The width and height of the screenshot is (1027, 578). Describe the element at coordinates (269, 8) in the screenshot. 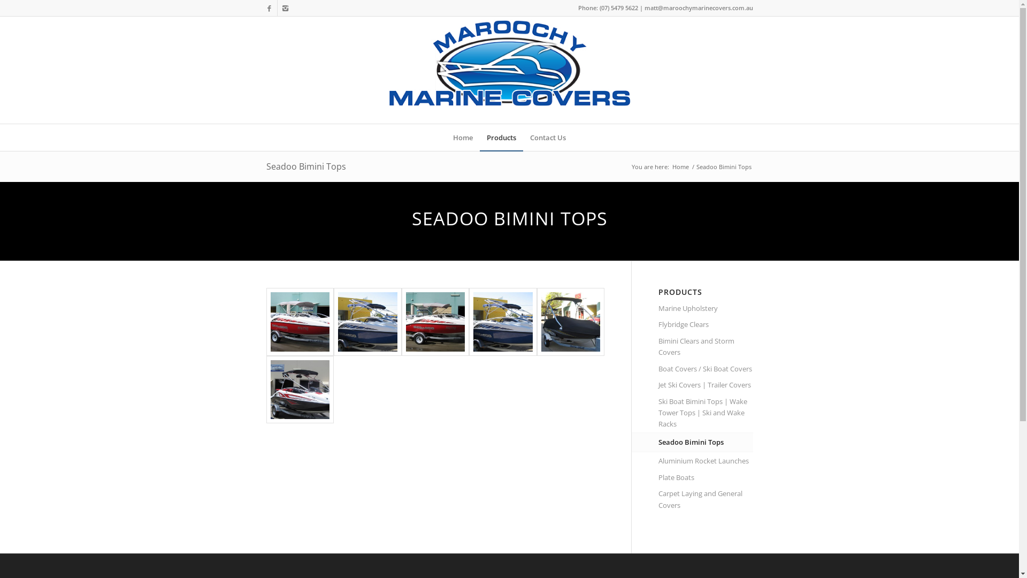

I see `Facebook` at that location.